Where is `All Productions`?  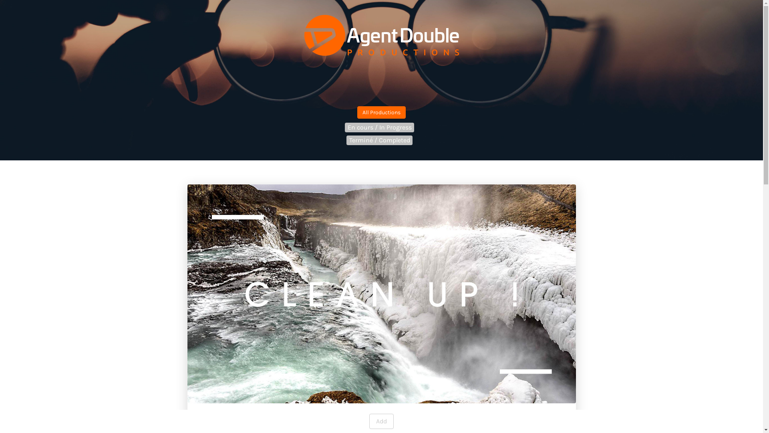
All Productions is located at coordinates (381, 112).